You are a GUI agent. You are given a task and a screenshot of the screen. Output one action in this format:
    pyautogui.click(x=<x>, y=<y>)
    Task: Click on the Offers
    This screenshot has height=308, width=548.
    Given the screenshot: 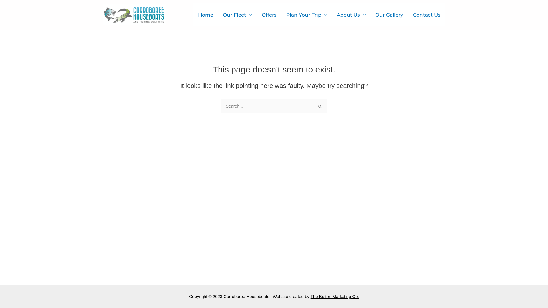 What is the action you would take?
    pyautogui.click(x=269, y=15)
    